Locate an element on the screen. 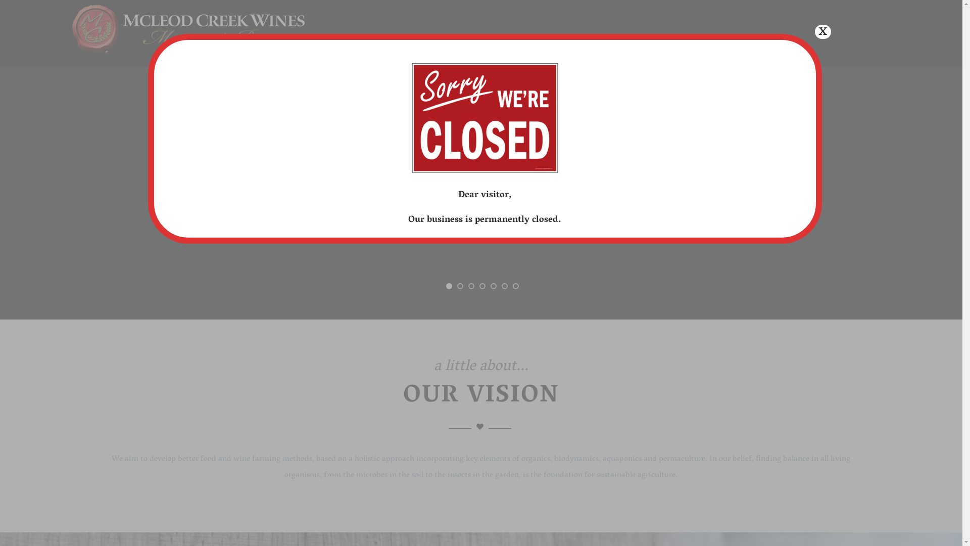  4 is located at coordinates (482, 286).